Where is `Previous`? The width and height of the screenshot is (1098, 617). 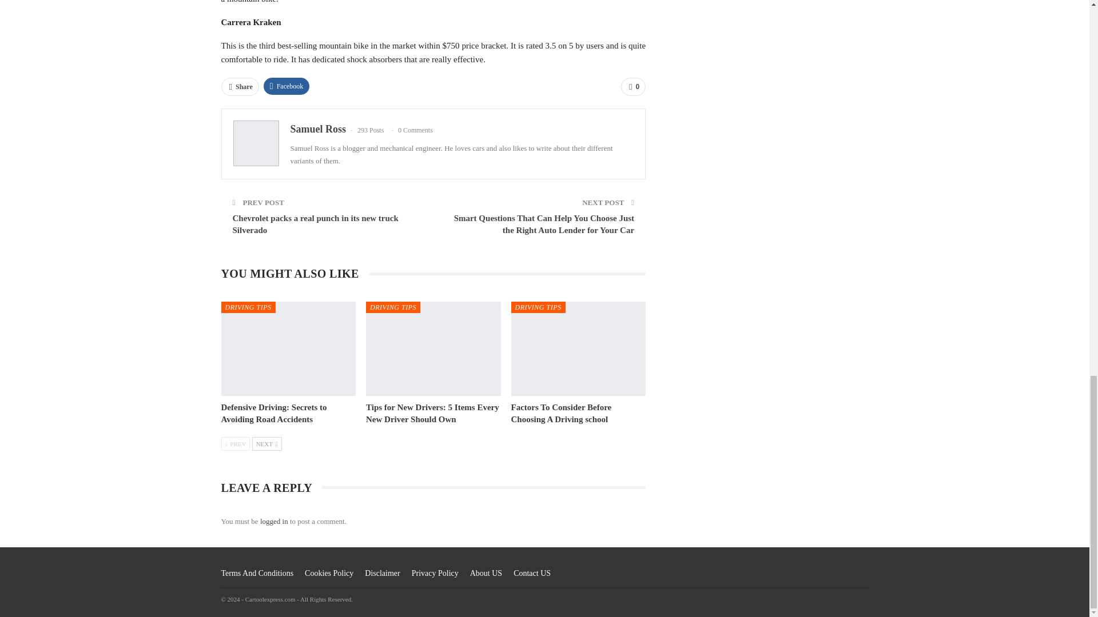 Previous is located at coordinates (235, 443).